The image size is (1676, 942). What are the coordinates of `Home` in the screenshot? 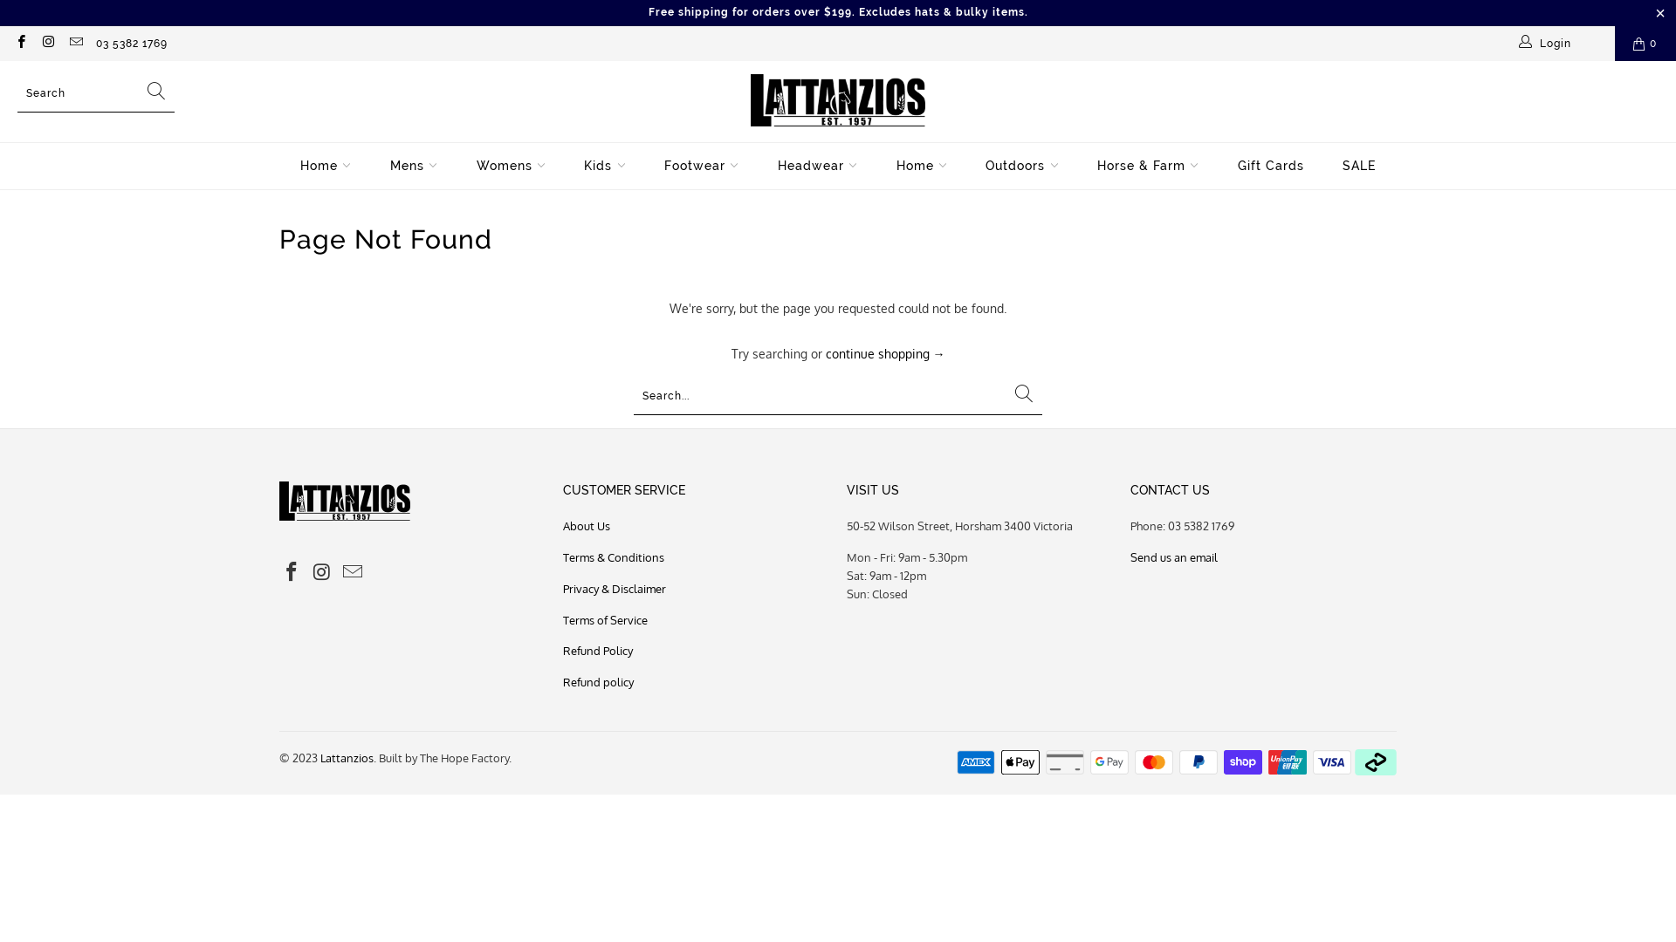 It's located at (922, 166).